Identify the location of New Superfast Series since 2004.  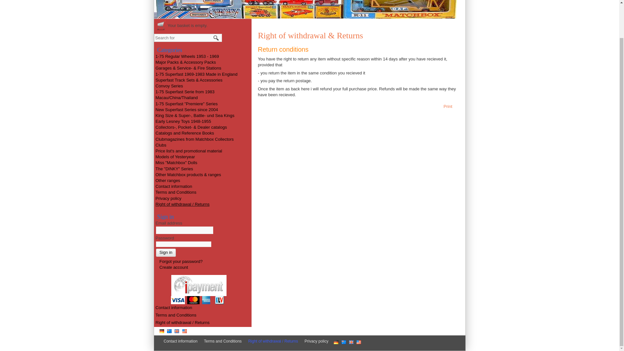
(187, 110).